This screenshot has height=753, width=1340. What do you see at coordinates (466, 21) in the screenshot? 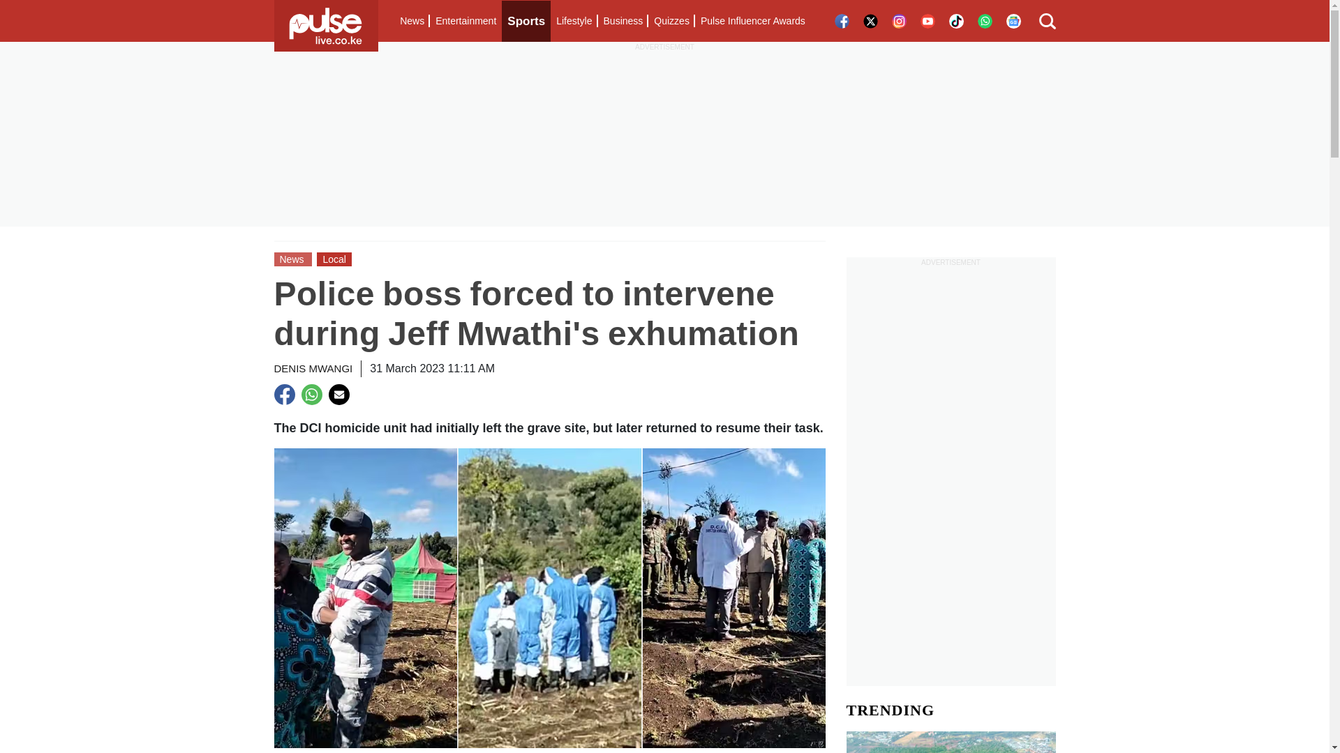
I see `Entertainment` at bounding box center [466, 21].